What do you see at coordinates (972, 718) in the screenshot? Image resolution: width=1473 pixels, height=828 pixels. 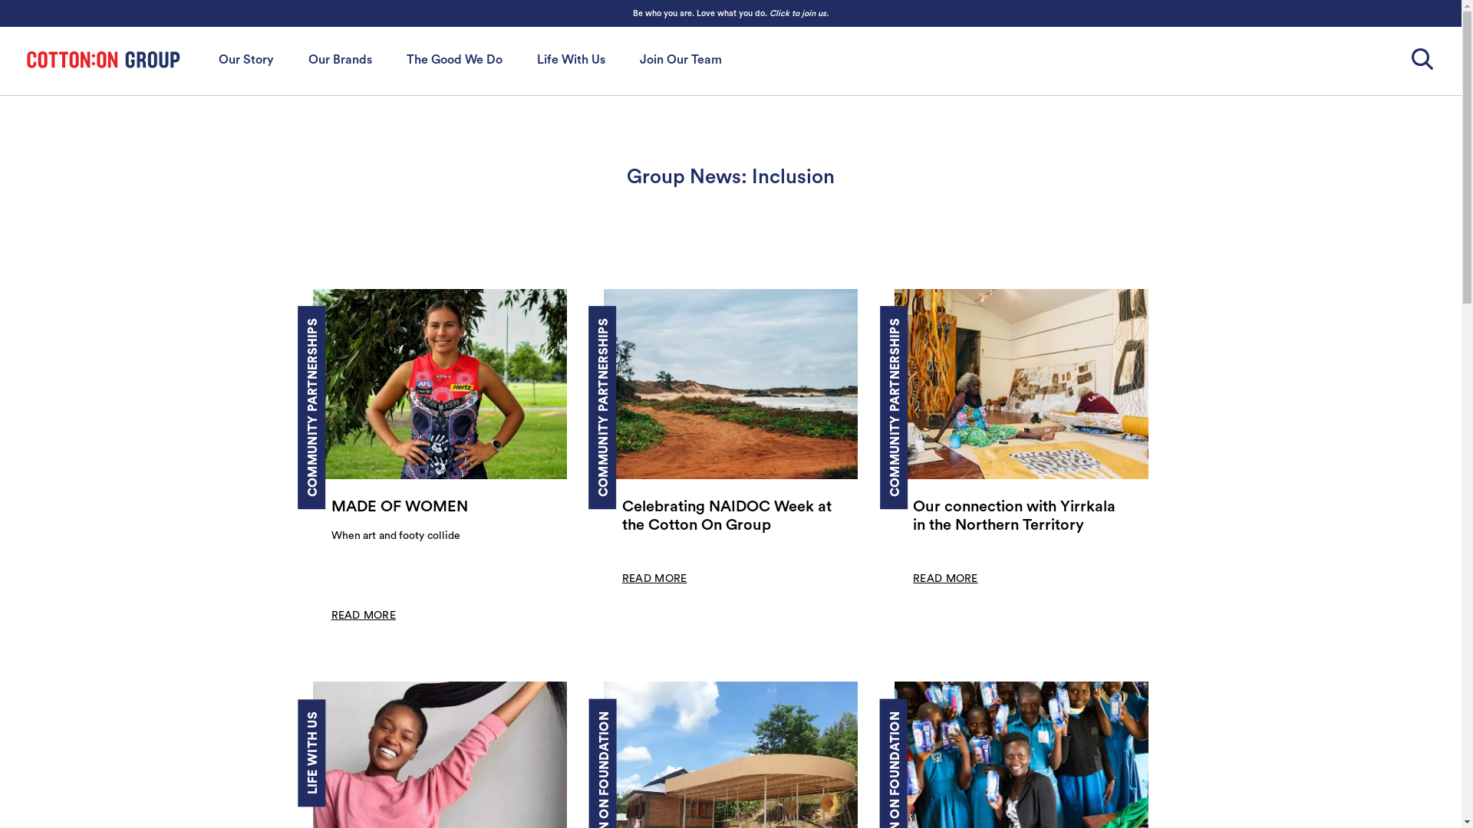 I see `COTTON ON FOUNDATION` at bounding box center [972, 718].